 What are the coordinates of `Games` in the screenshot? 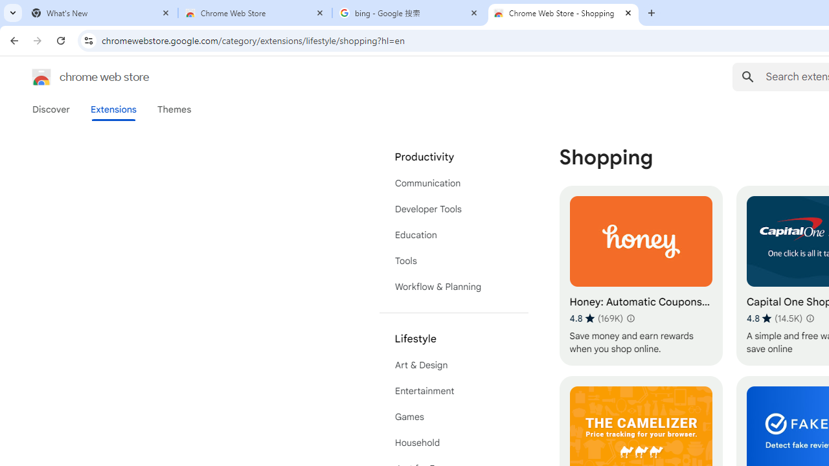 It's located at (453, 417).